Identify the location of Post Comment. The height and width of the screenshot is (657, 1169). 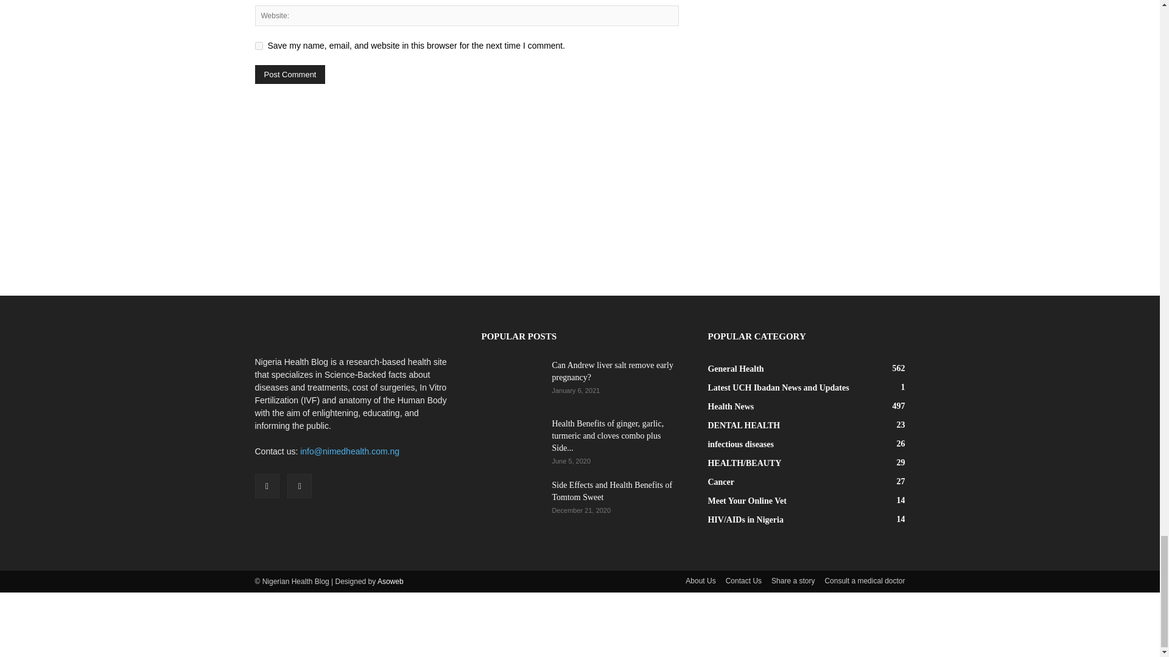
(290, 74).